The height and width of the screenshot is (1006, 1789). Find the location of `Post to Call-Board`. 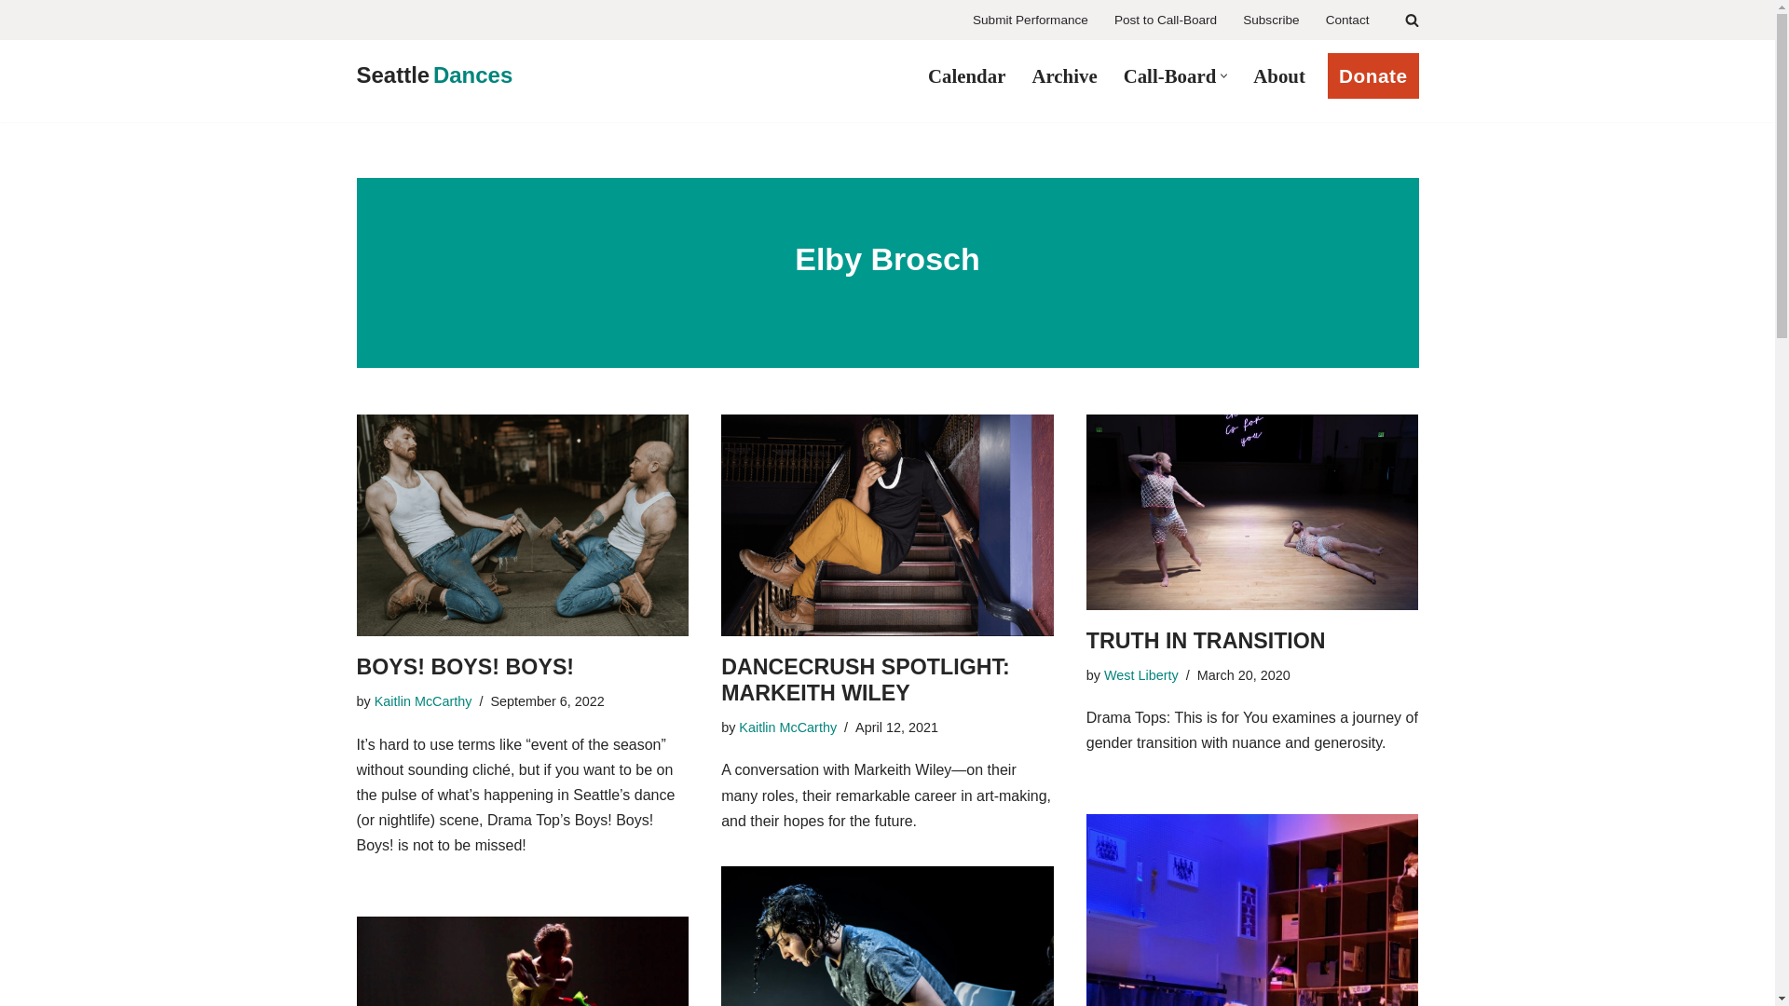

Post to Call-Board is located at coordinates (1165, 20).